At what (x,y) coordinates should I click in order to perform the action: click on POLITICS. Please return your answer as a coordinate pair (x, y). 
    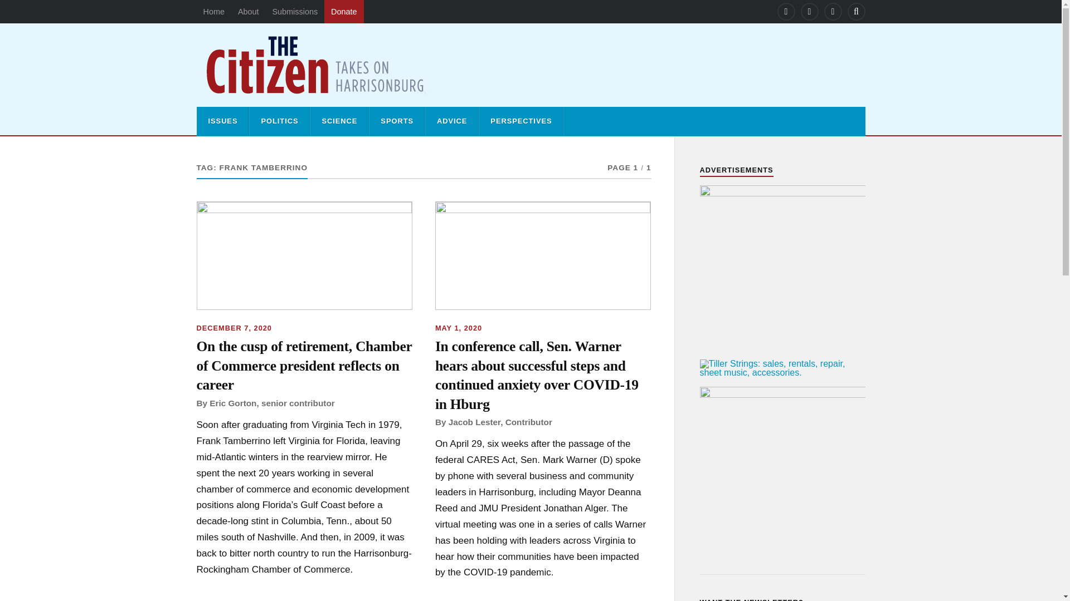
    Looking at the image, I should click on (279, 121).